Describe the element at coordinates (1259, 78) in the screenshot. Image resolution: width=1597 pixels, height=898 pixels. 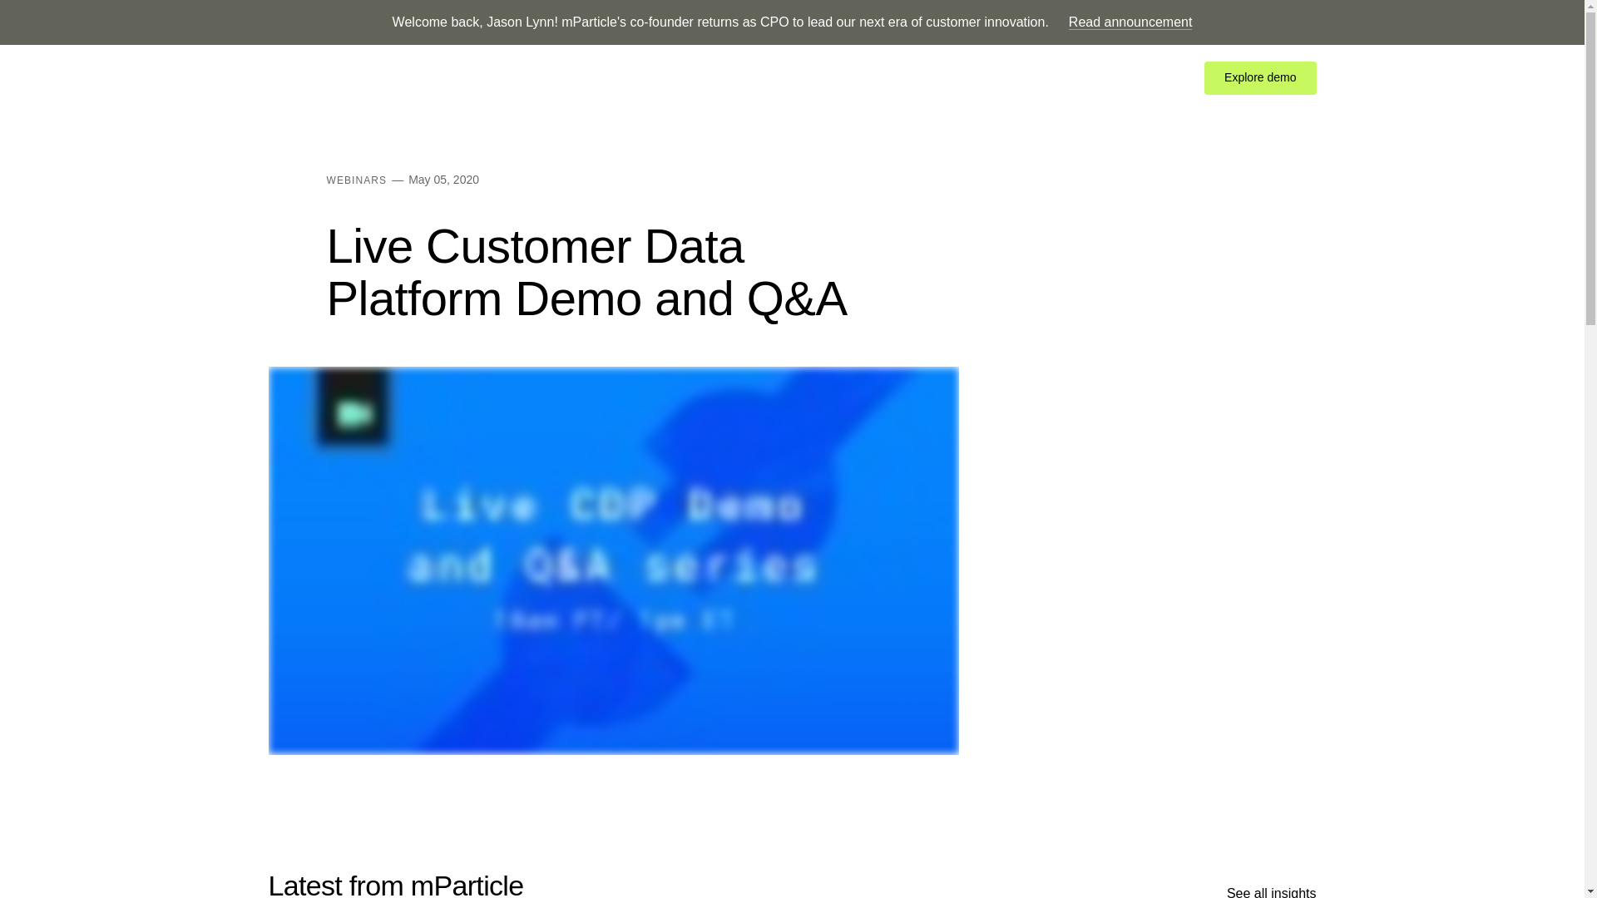
I see `Explore demo` at that location.